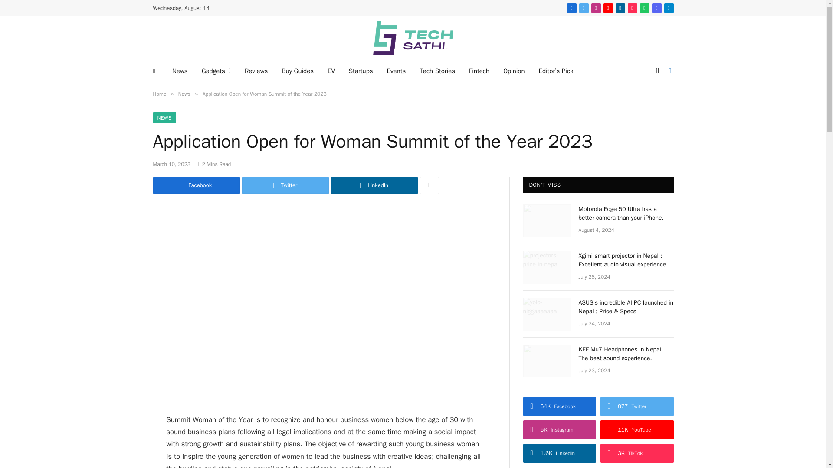  What do you see at coordinates (413, 38) in the screenshot?
I see `TechSathi` at bounding box center [413, 38].